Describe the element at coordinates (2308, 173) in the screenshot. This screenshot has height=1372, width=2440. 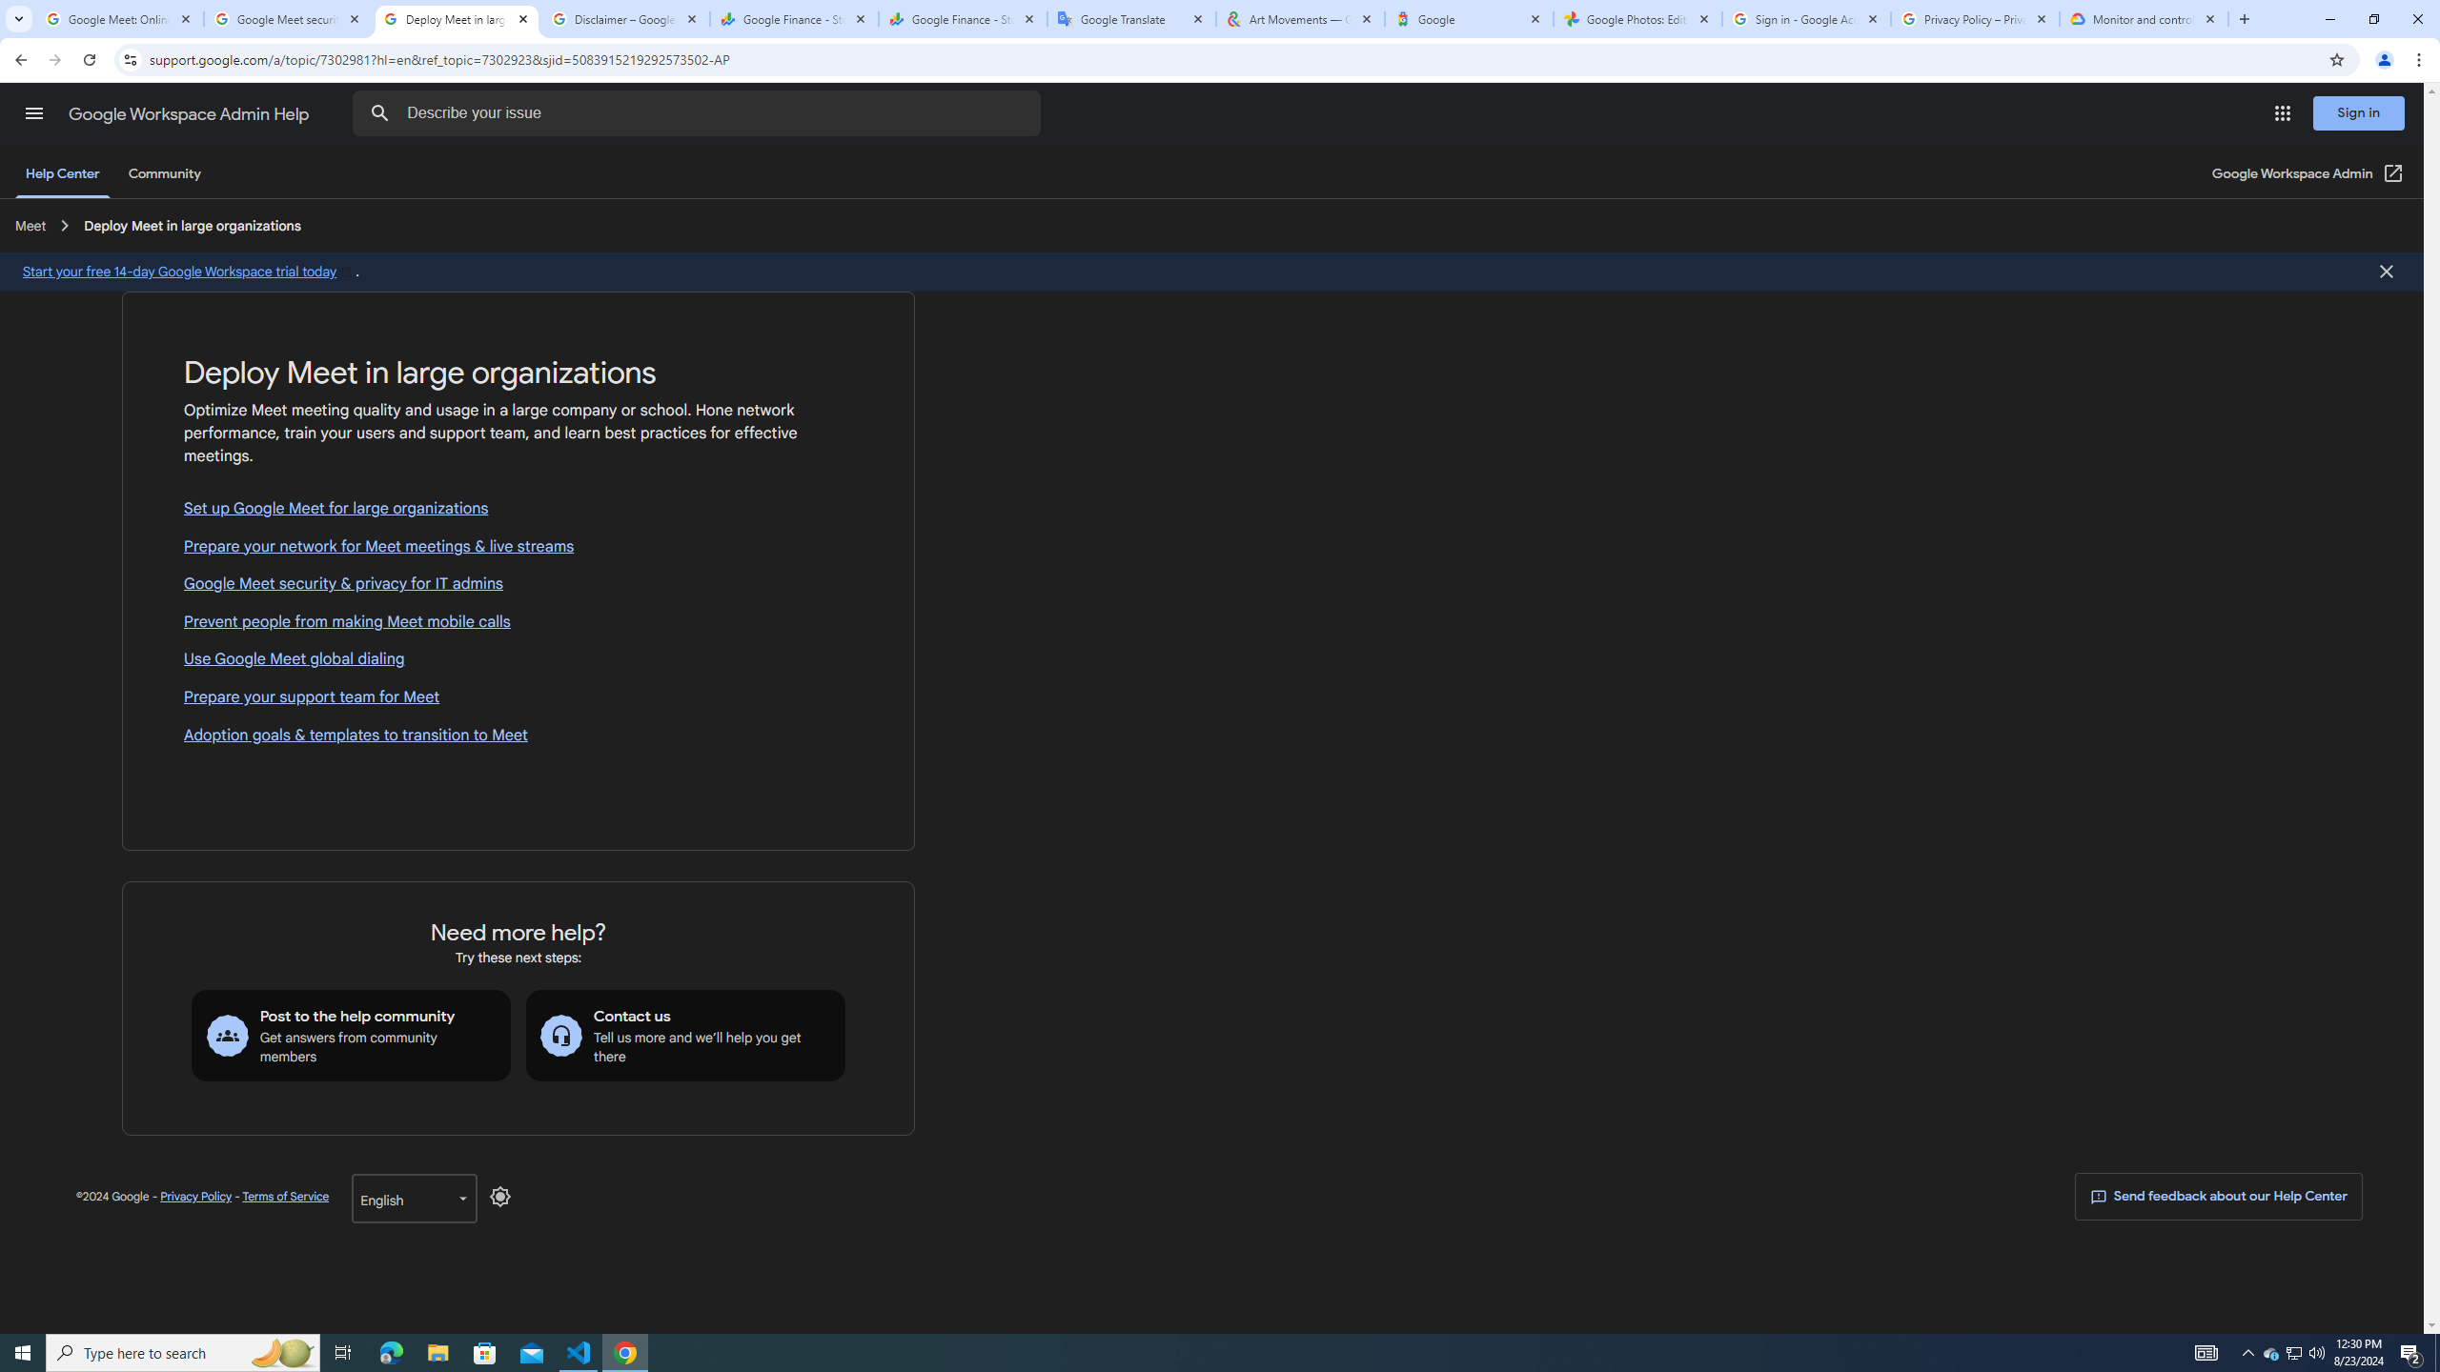
I see `Google Workspace Admin (Open in a new window)` at that location.